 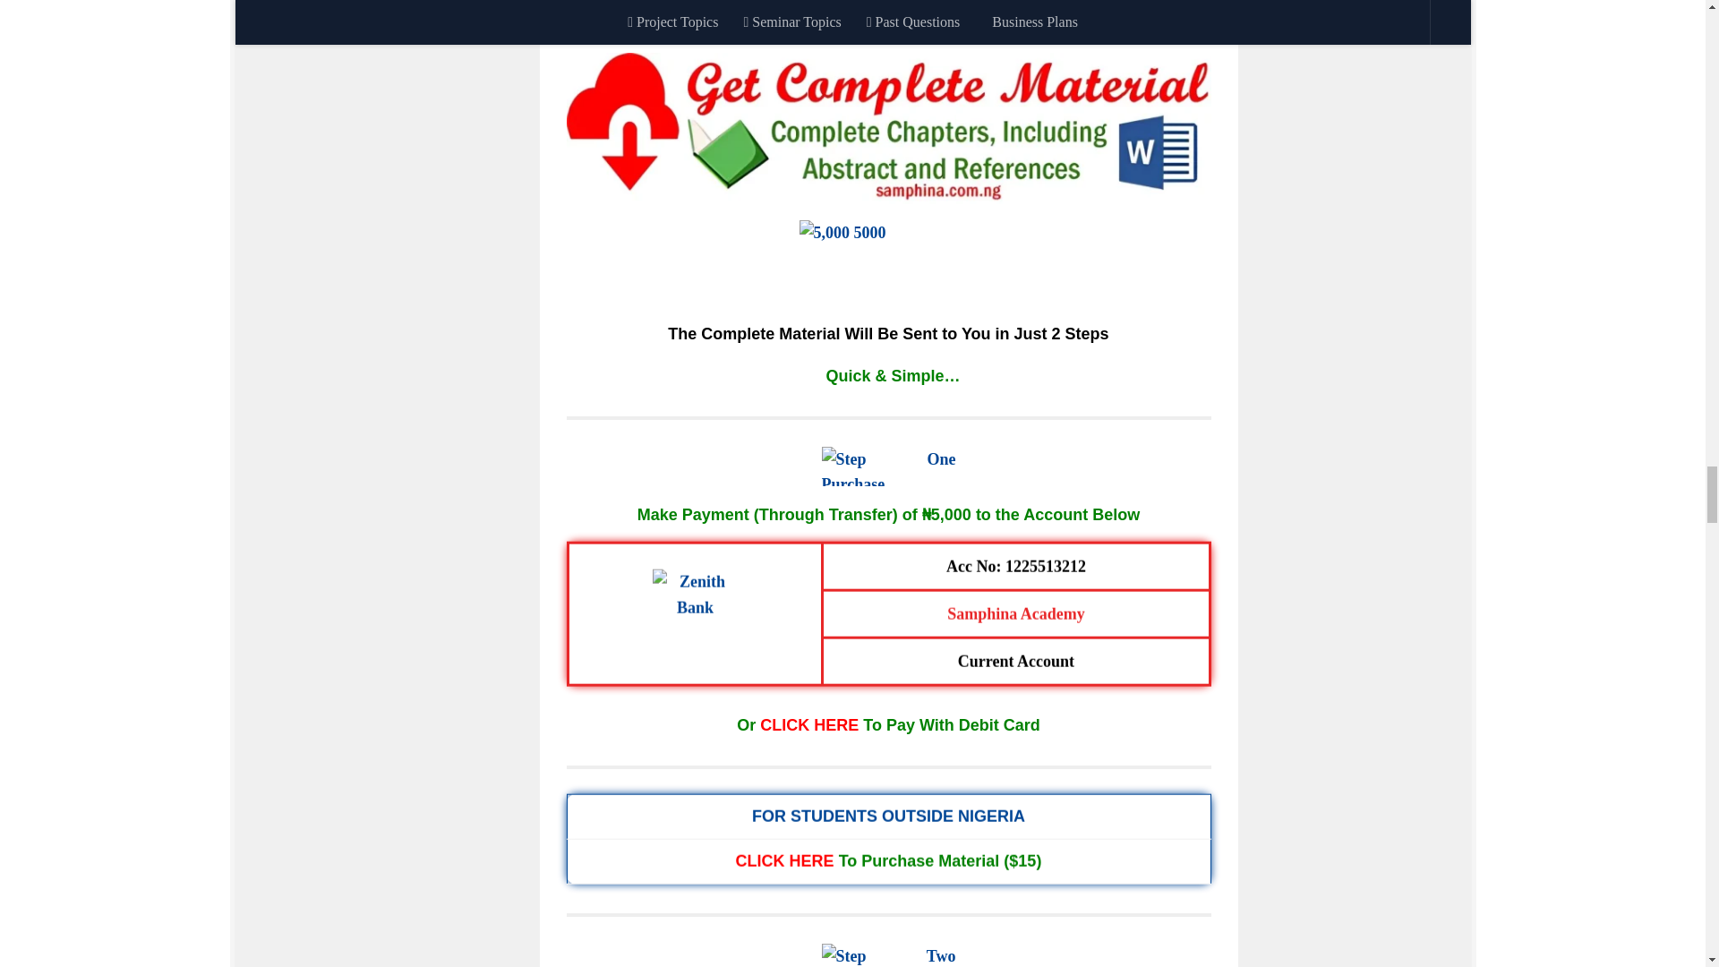 I want to click on CLICK HERE, so click(x=784, y=861).